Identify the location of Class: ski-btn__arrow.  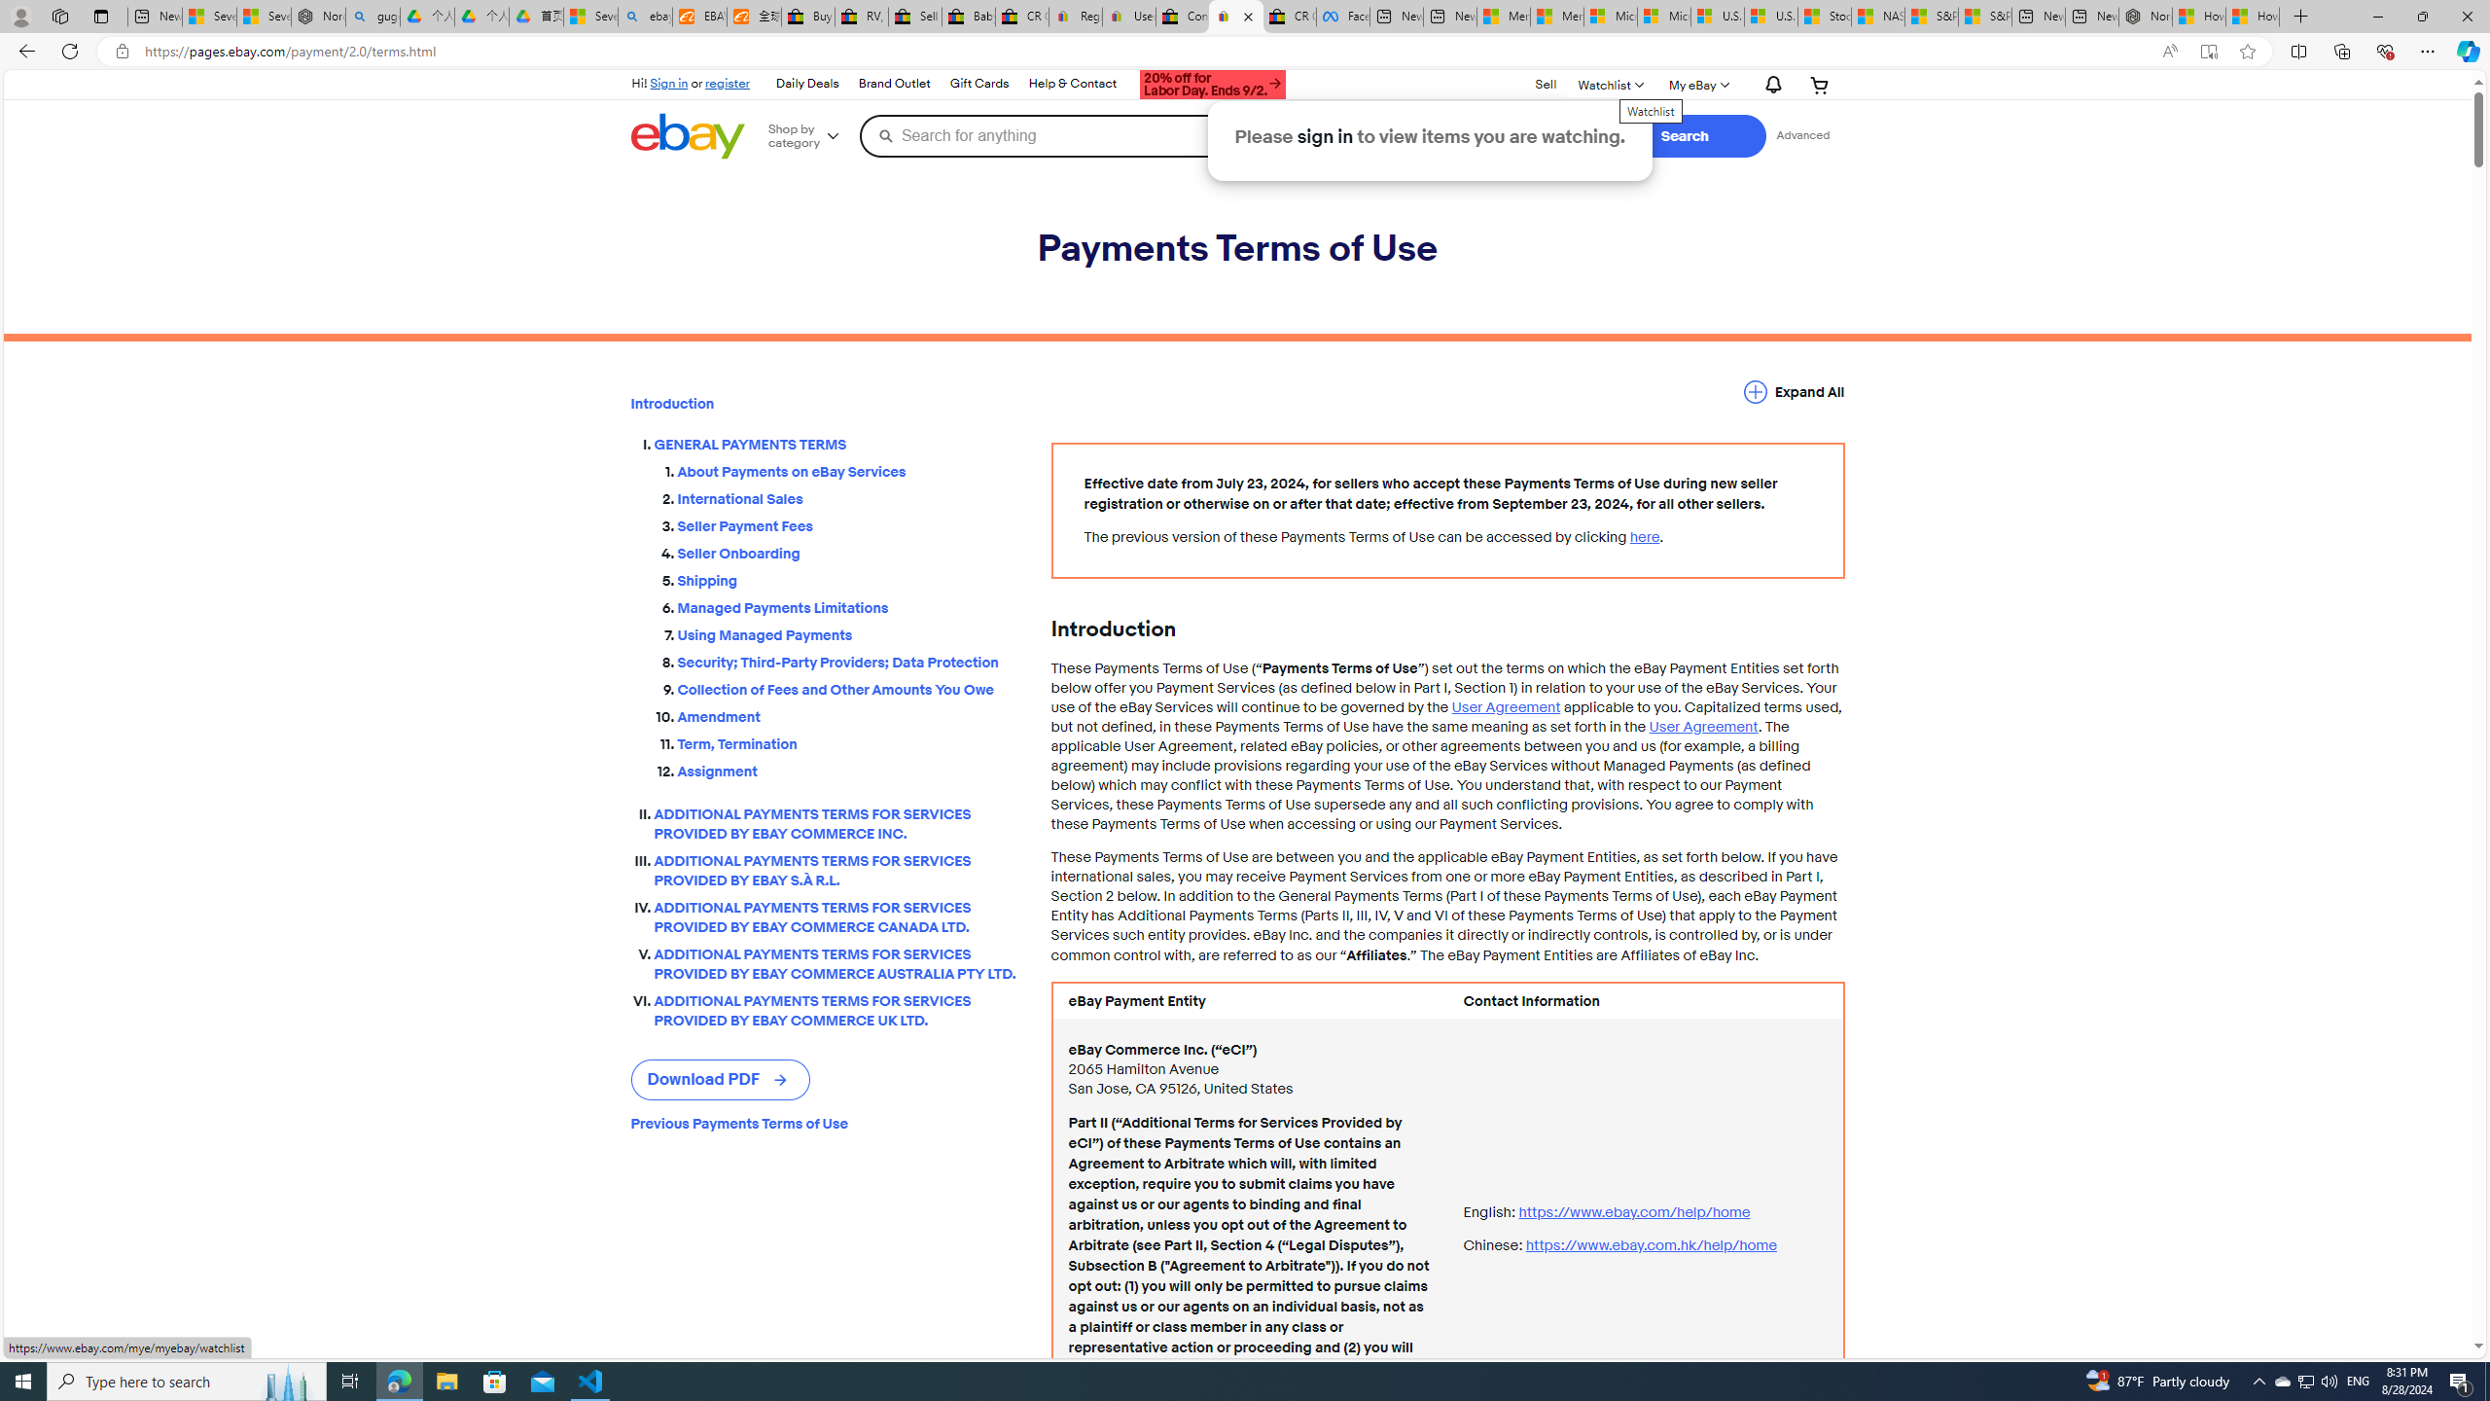
(782, 1080).